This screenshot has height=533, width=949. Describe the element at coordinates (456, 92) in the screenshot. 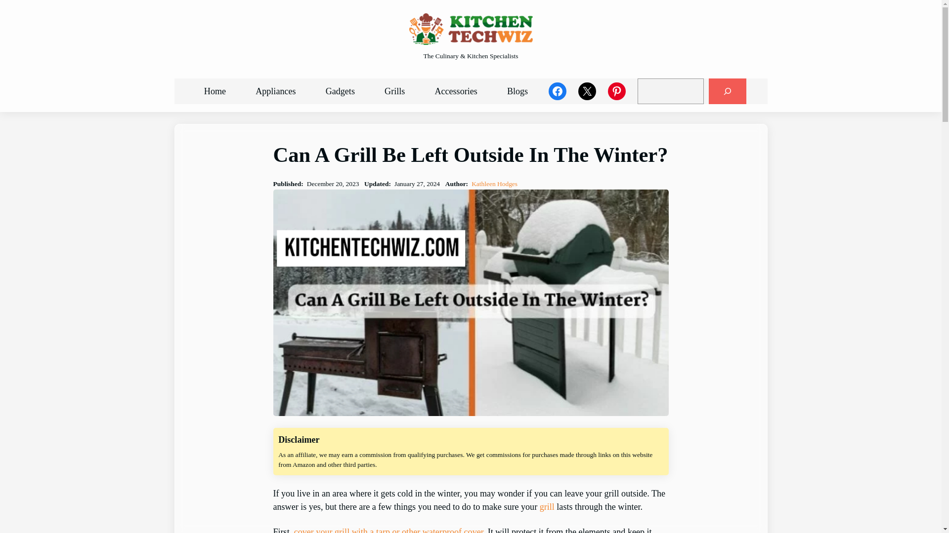

I see `Accessories` at that location.